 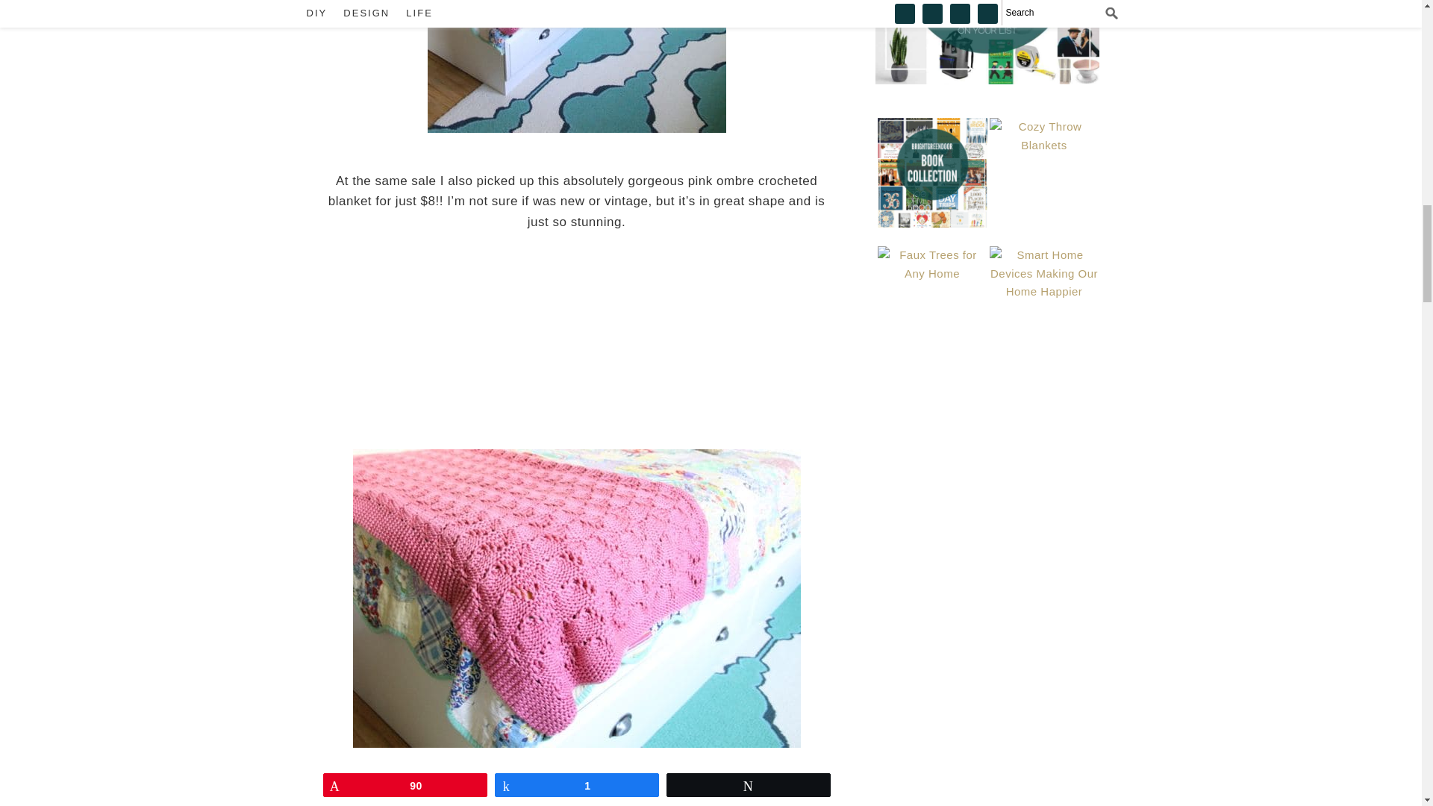 What do you see at coordinates (1044, 302) in the screenshot?
I see `Smart Home Devices Making our Home Happier!` at bounding box center [1044, 302].